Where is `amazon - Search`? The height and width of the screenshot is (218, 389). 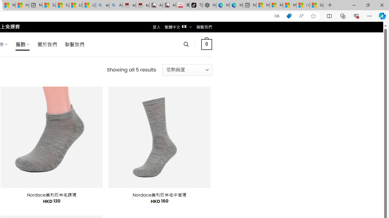 amazon - Search is located at coordinates (103, 5).